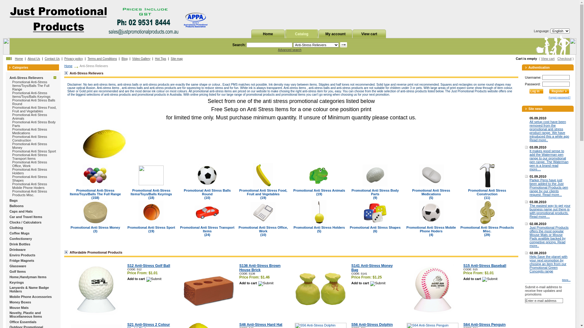 Image resolution: width=584 pixels, height=328 pixels. What do you see at coordinates (22, 261) in the screenshot?
I see `Fridge Magnets` at bounding box center [22, 261].